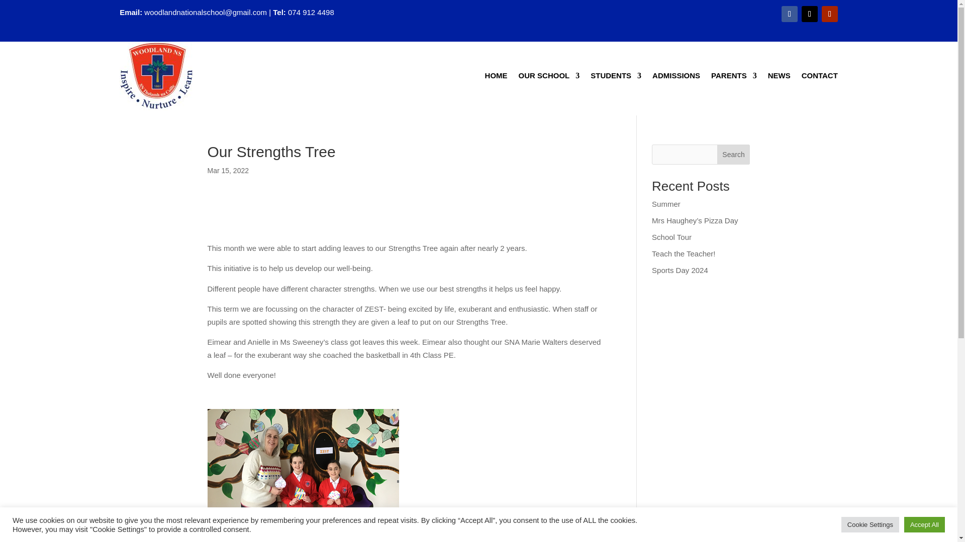  I want to click on zesty, so click(303, 476).